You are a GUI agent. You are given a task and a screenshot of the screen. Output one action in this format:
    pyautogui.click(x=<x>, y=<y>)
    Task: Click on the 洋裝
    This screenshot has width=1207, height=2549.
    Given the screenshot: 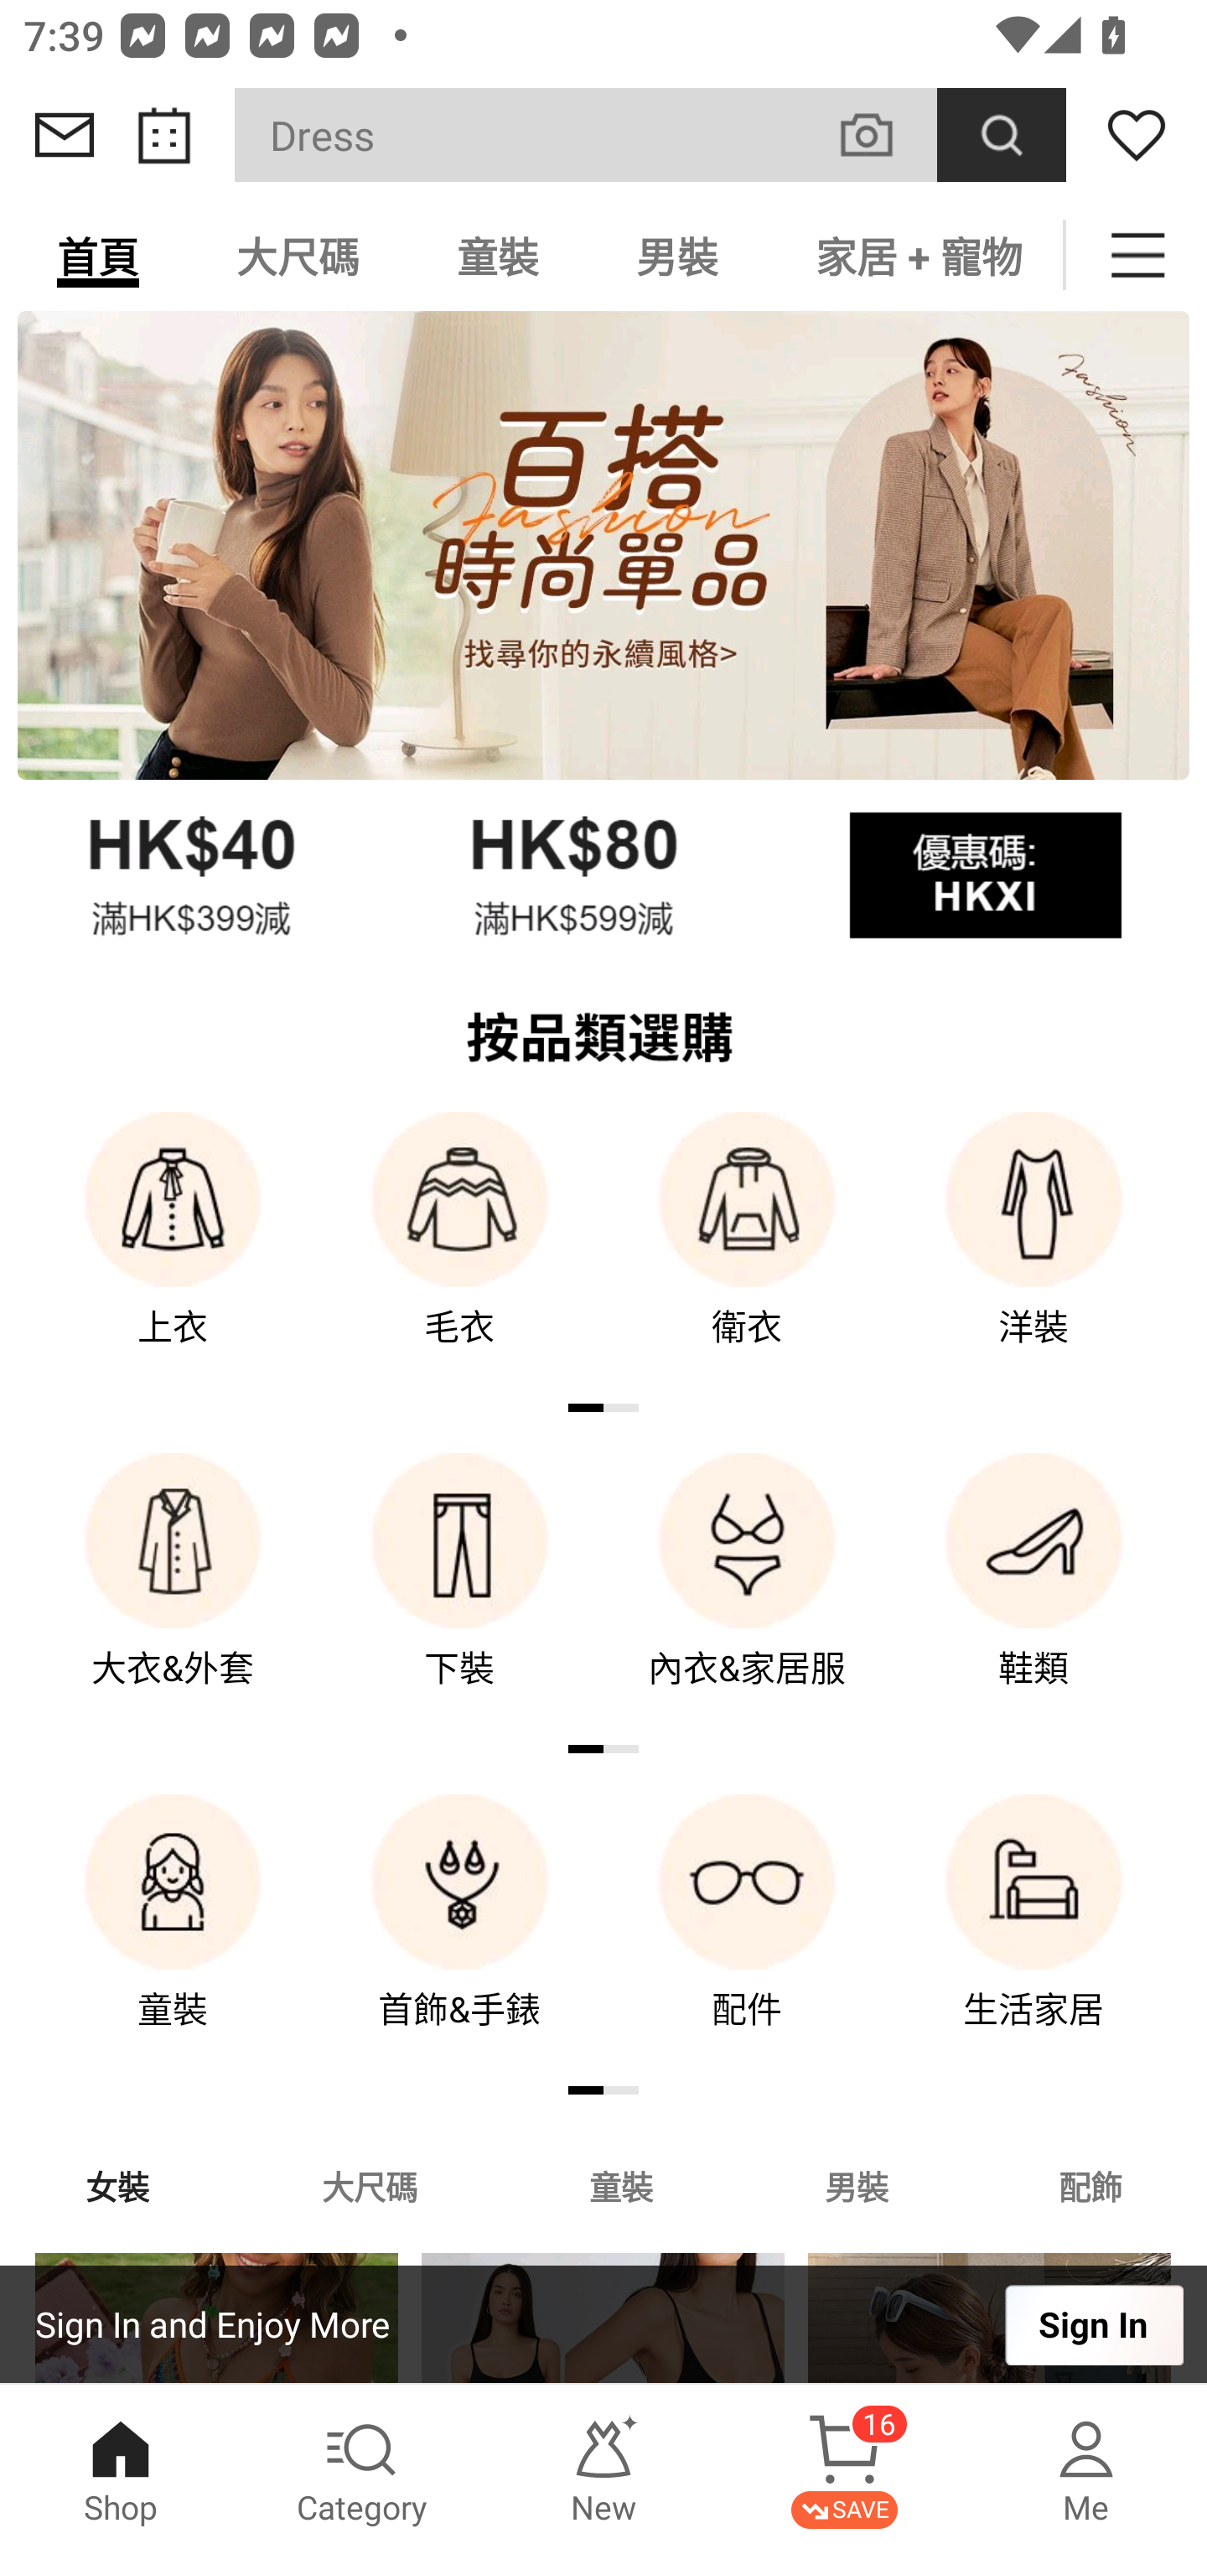 What is the action you would take?
    pyautogui.click(x=1034, y=1251)
    